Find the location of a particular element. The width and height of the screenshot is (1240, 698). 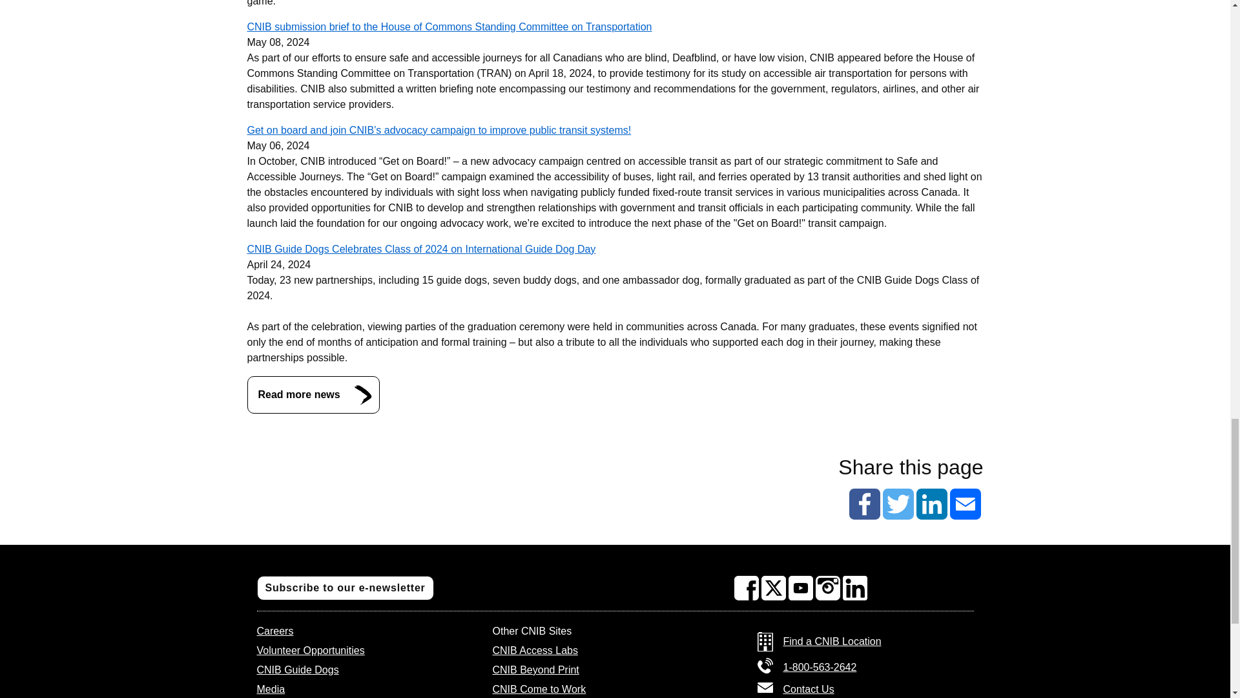

Share this page on Facebook is located at coordinates (863, 504).